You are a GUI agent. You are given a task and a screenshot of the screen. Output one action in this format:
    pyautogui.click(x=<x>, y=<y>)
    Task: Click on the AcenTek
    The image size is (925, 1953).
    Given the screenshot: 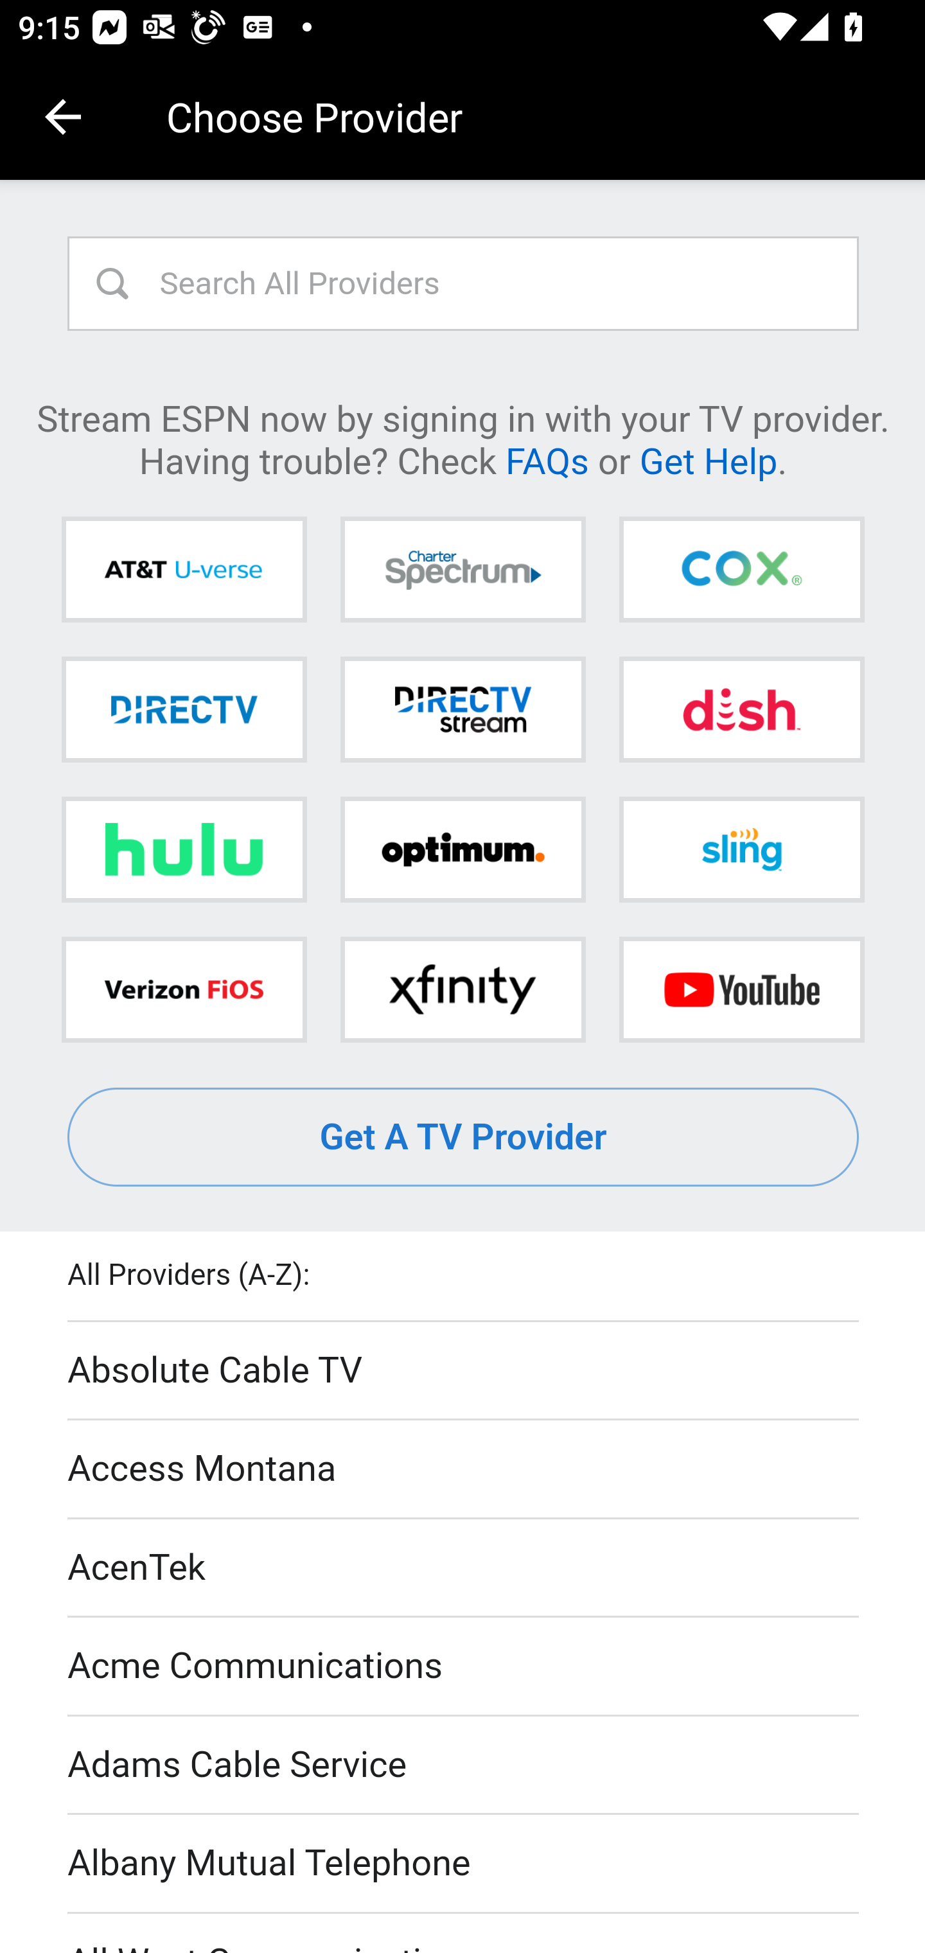 What is the action you would take?
    pyautogui.click(x=464, y=1568)
    